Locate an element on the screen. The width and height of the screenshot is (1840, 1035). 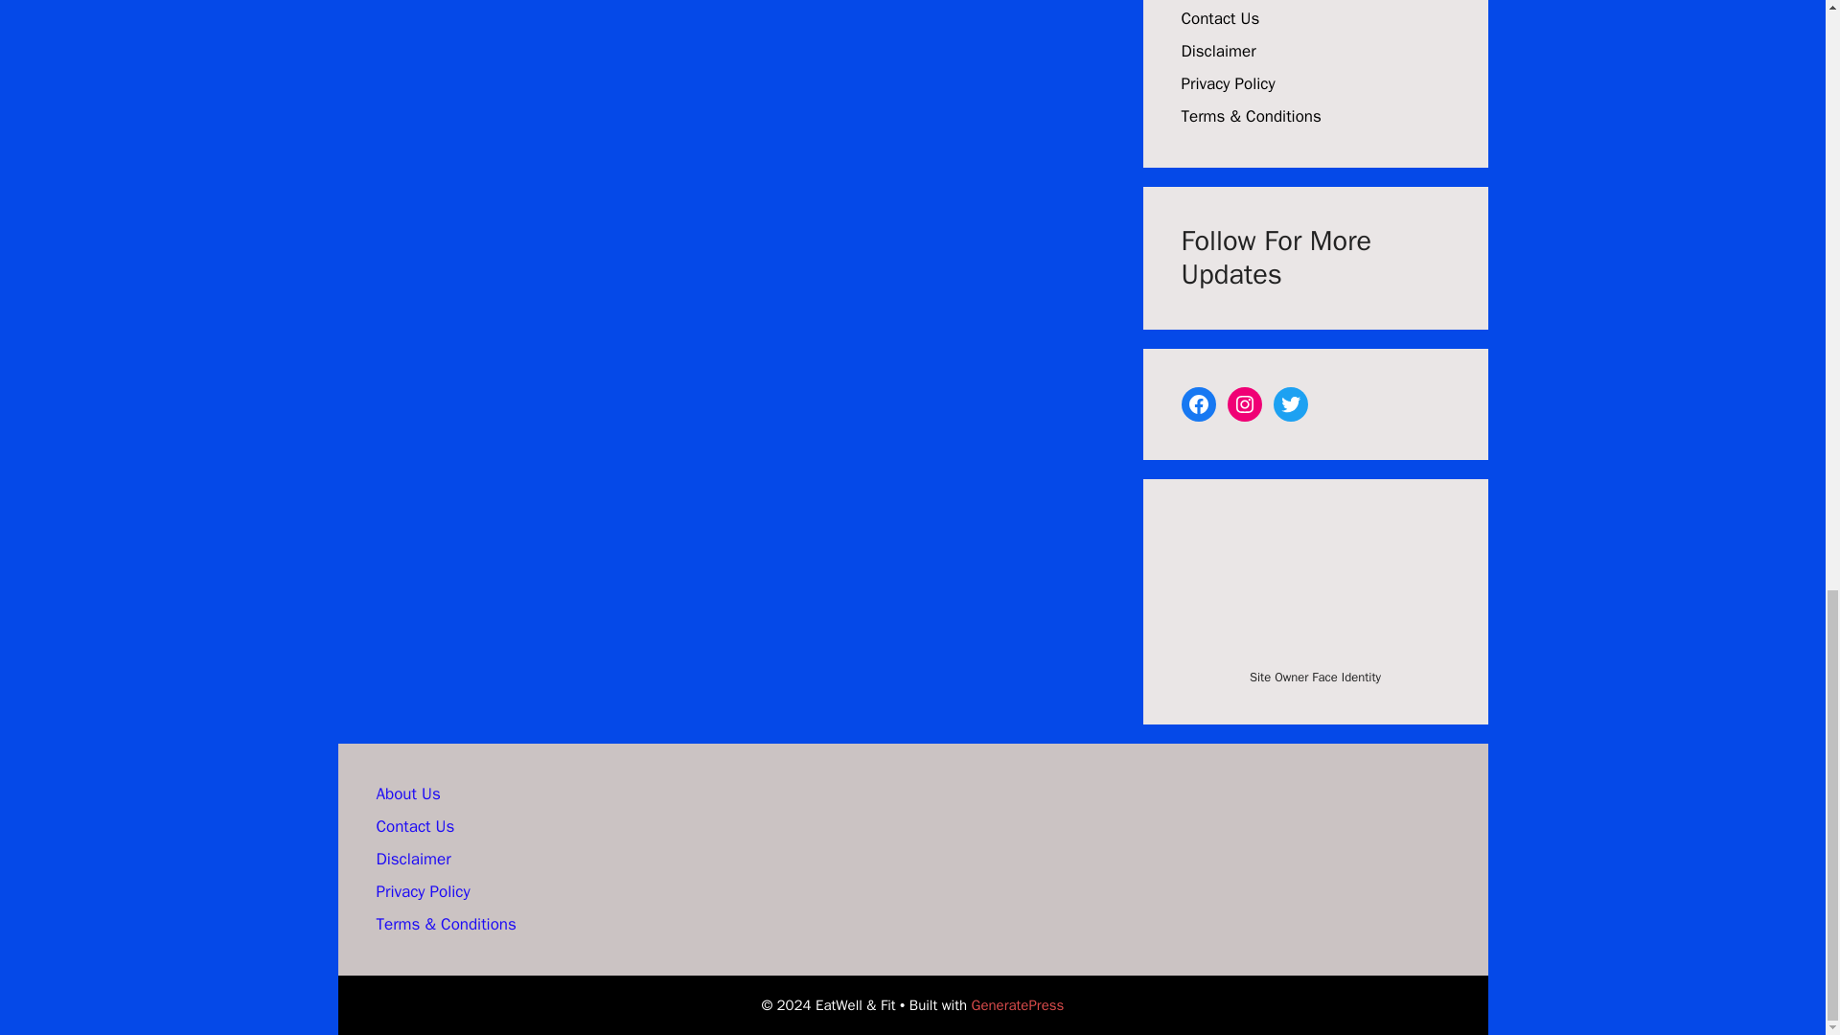
GeneratePress is located at coordinates (1018, 1005).